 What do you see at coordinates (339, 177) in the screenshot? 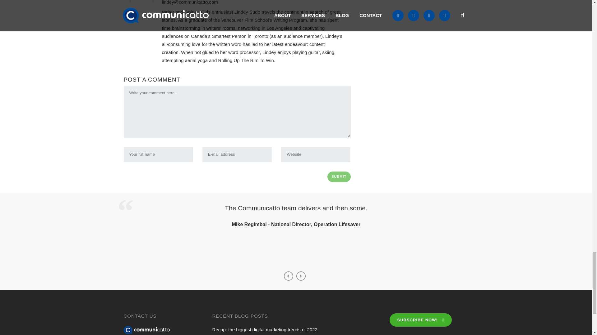
I see `Submit` at bounding box center [339, 177].